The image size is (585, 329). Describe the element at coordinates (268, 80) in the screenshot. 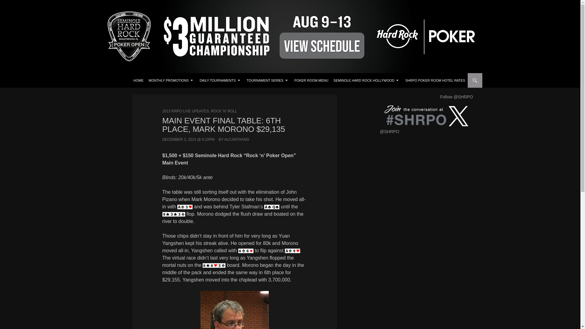

I see `TOURNAMENT SERIES` at that location.